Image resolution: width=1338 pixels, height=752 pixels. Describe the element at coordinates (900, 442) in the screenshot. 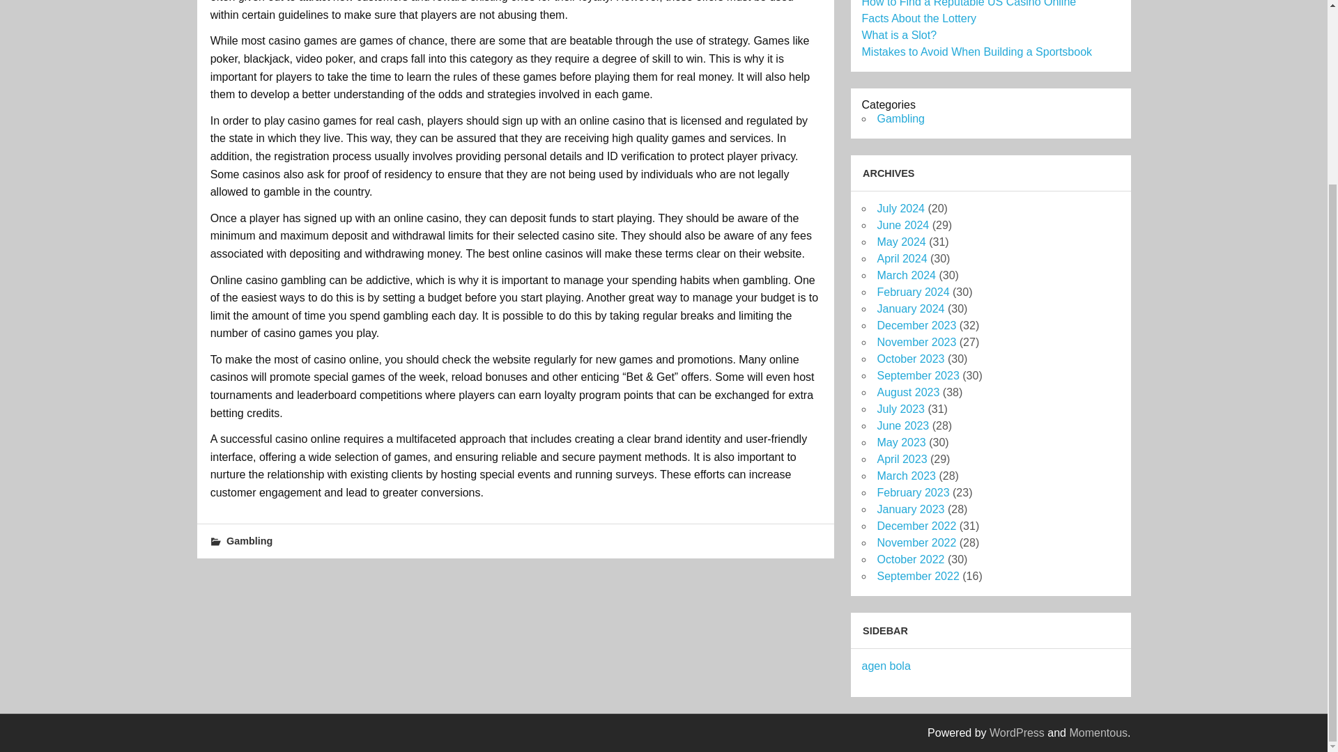

I see `May 2023` at that location.